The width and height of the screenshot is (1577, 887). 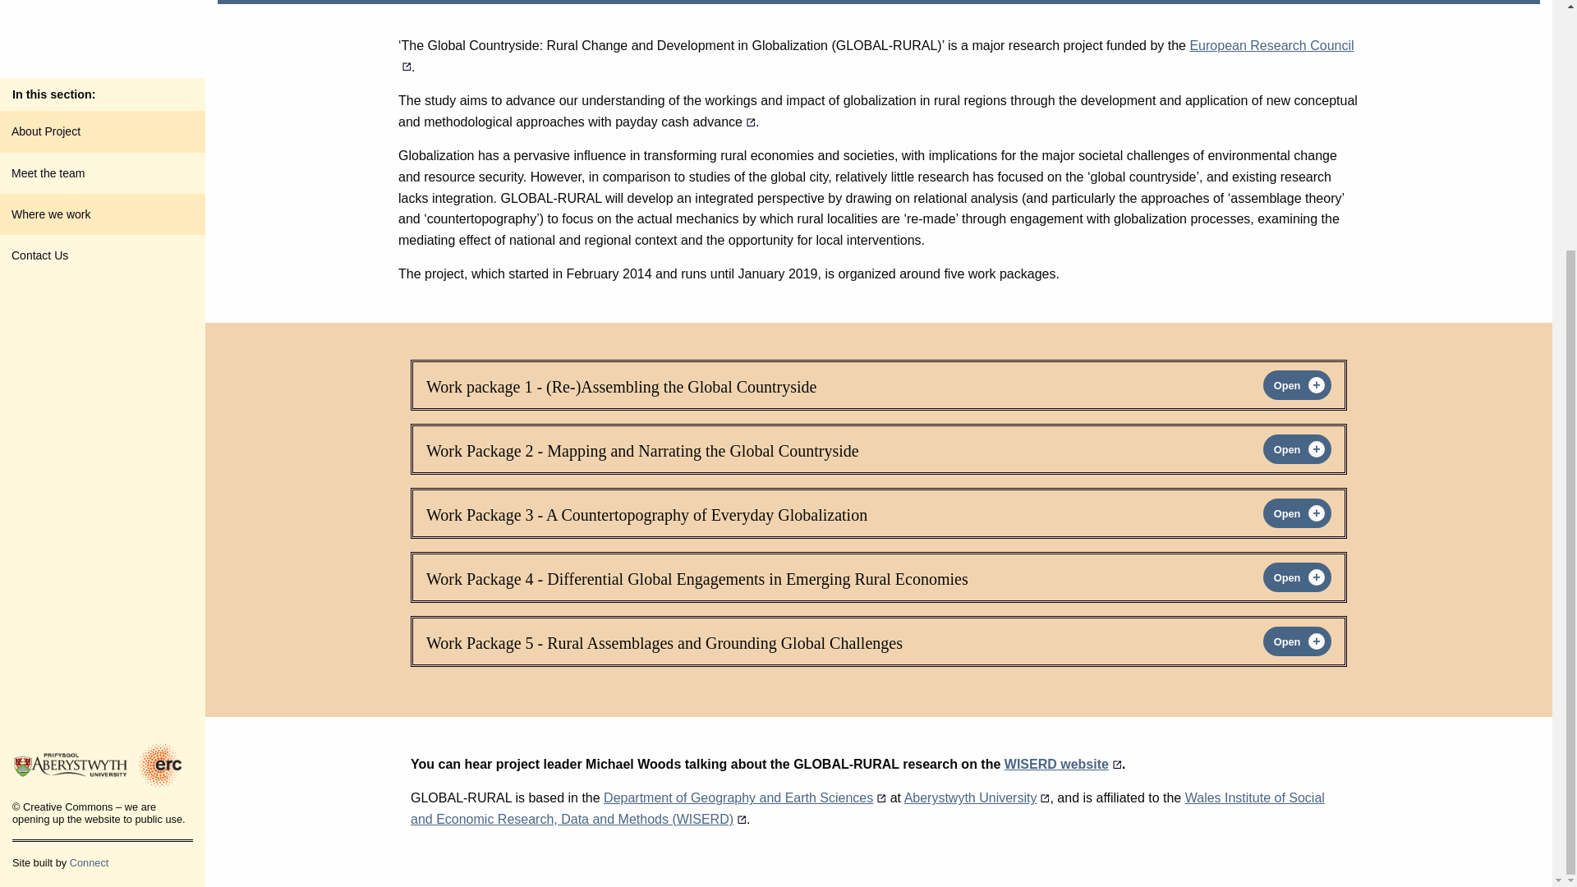 What do you see at coordinates (867, 808) in the screenshot?
I see `External Link` at bounding box center [867, 808].